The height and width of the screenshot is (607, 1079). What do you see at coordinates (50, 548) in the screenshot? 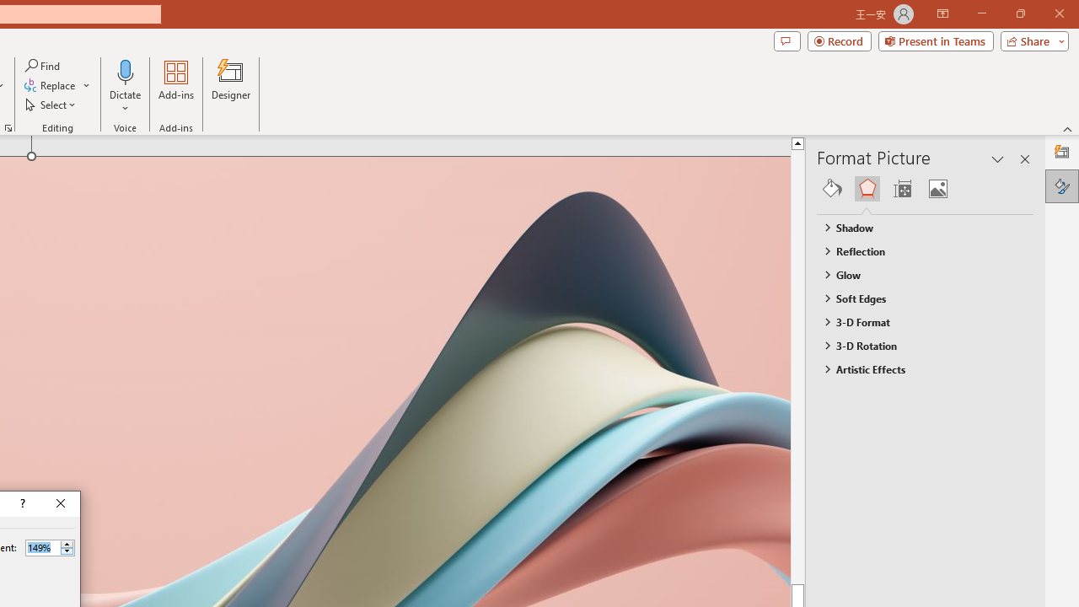
I see `Percent` at bounding box center [50, 548].